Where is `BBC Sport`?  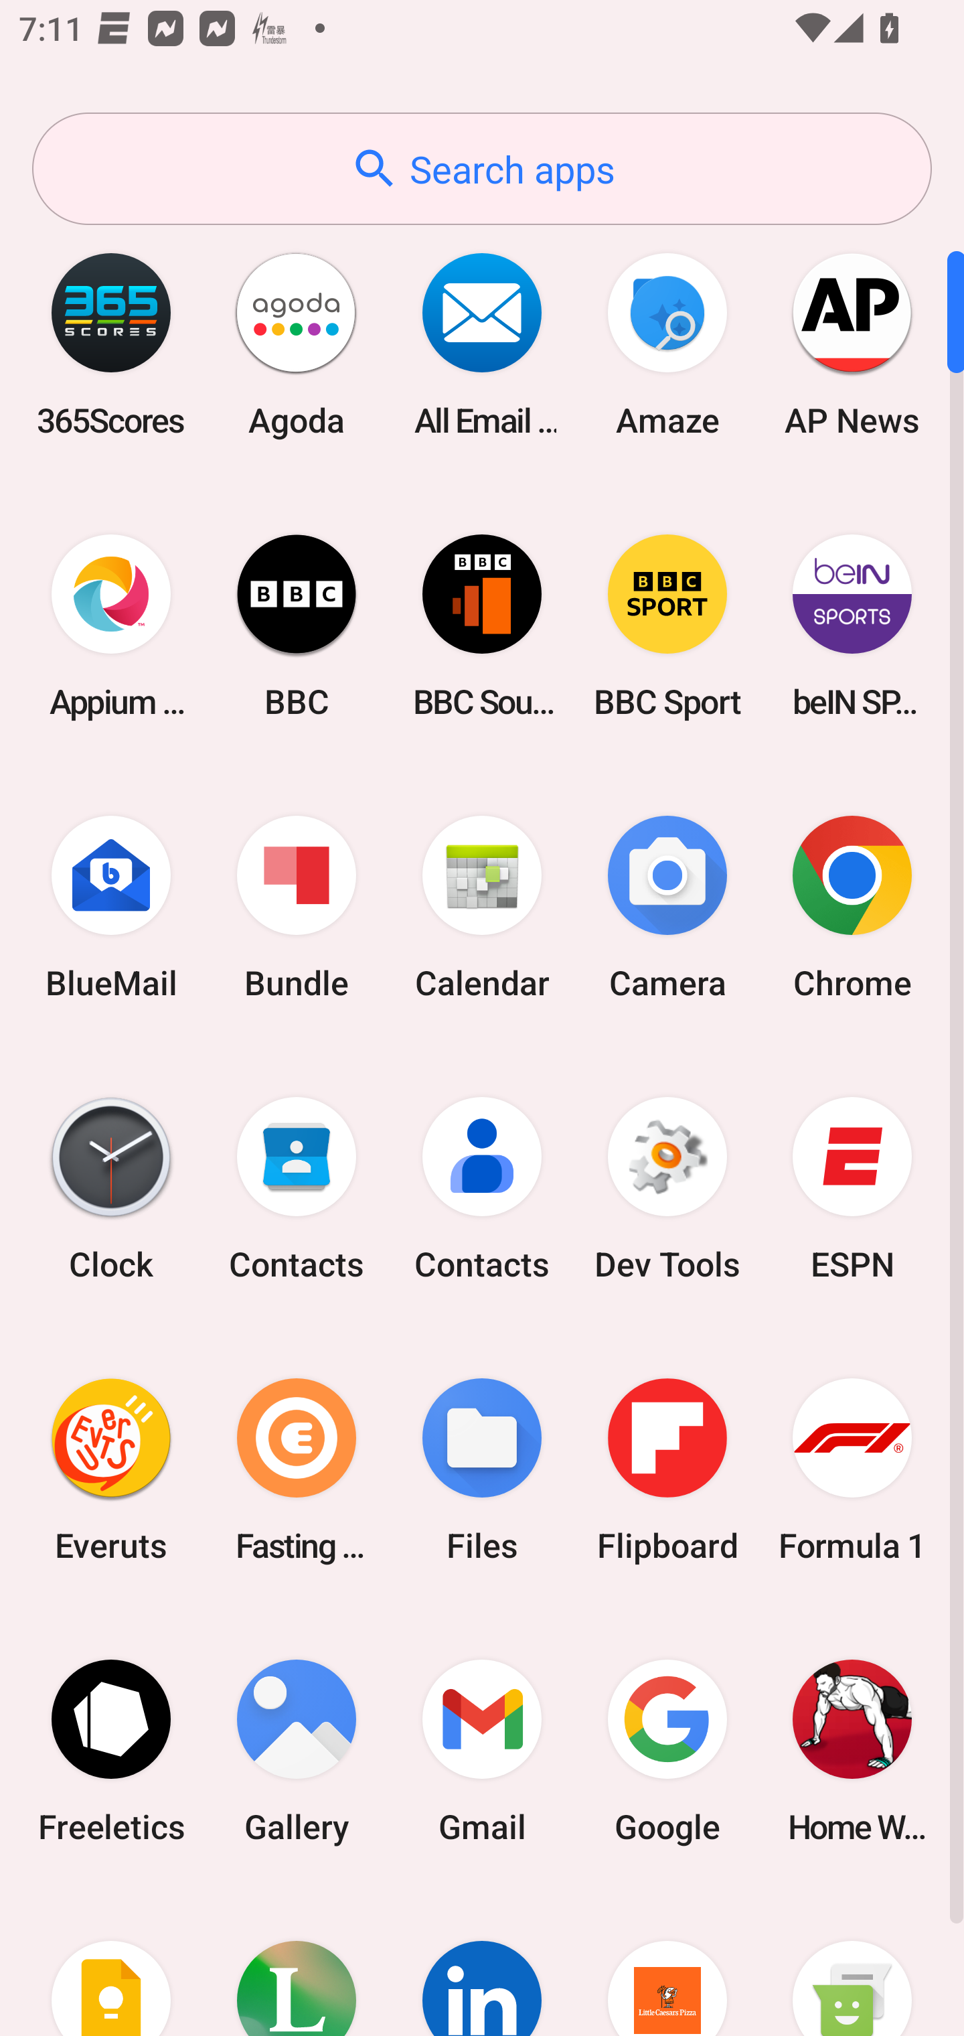 BBC Sport is located at coordinates (667, 626).